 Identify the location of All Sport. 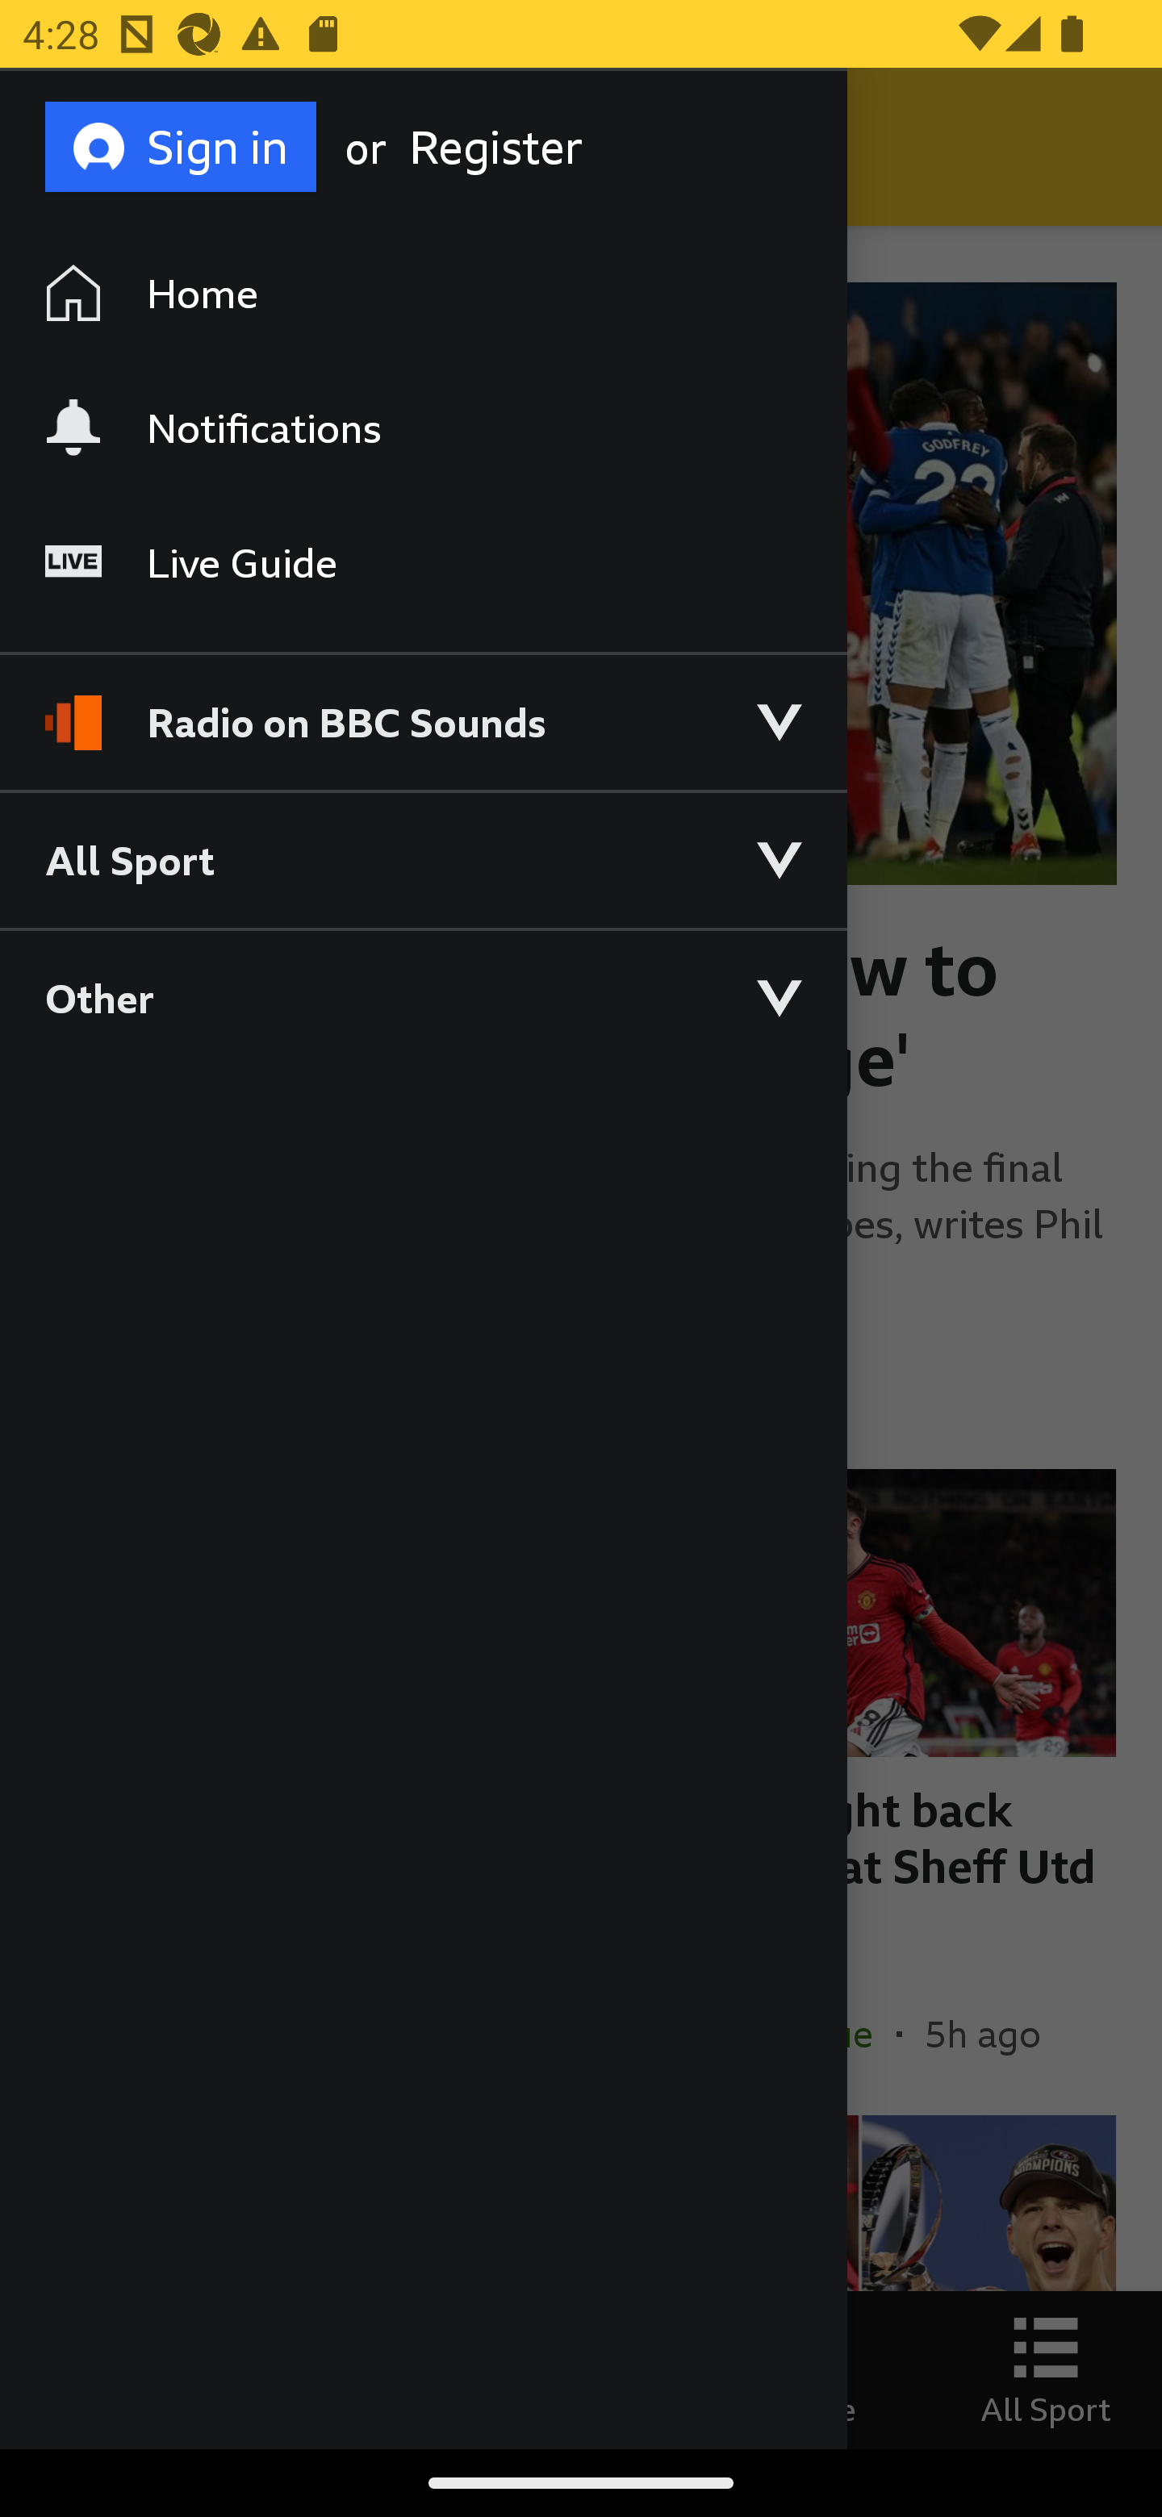
(423, 859).